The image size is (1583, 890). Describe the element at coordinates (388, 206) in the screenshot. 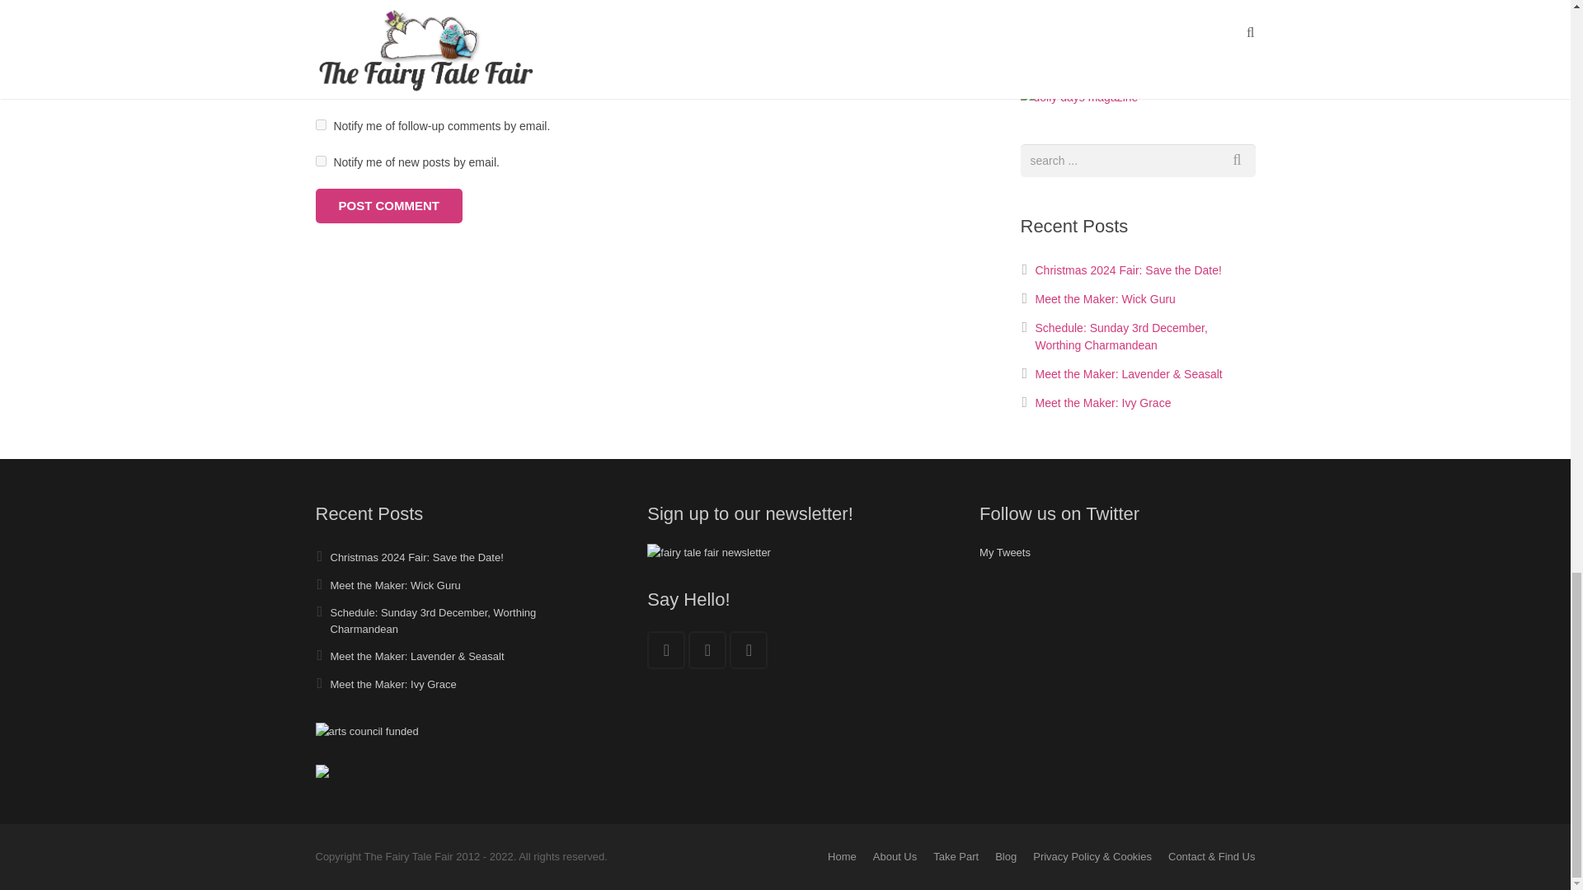

I see `Post Comment` at that location.